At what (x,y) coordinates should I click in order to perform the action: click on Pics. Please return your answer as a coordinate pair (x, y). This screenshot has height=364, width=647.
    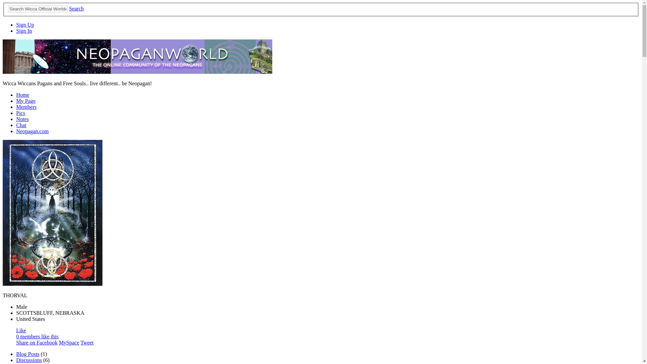
    Looking at the image, I should click on (21, 113).